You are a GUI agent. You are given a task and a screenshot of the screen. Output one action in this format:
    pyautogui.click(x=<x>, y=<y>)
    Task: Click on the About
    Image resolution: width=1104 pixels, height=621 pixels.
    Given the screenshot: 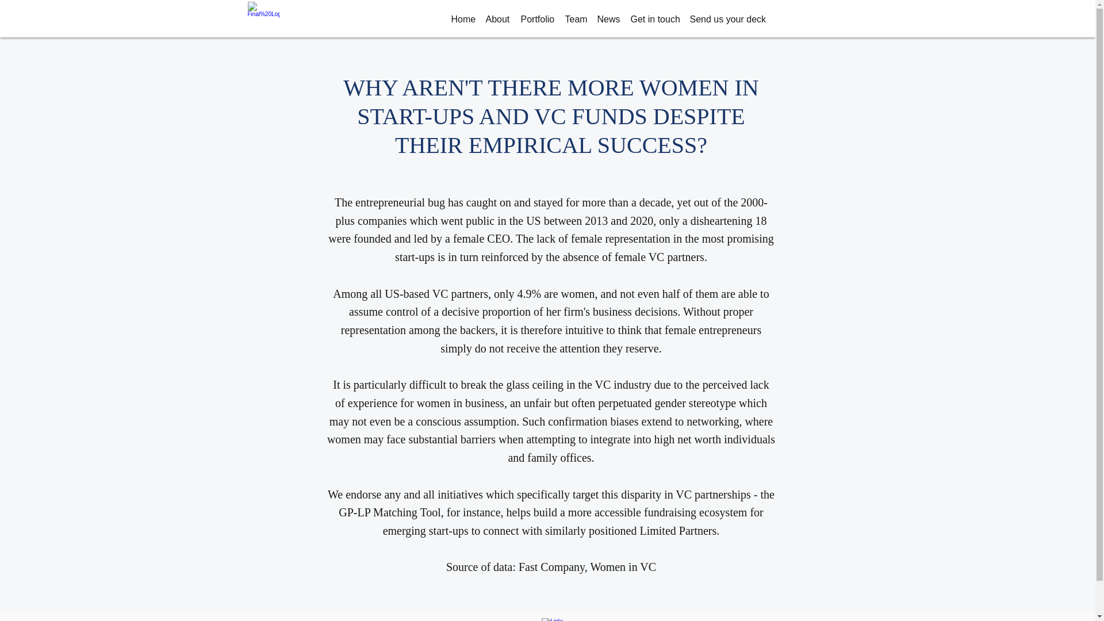 What is the action you would take?
    pyautogui.click(x=497, y=20)
    